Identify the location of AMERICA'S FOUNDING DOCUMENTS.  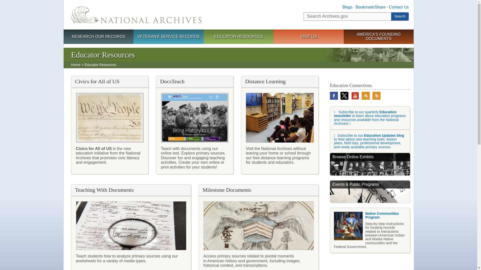
(379, 36).